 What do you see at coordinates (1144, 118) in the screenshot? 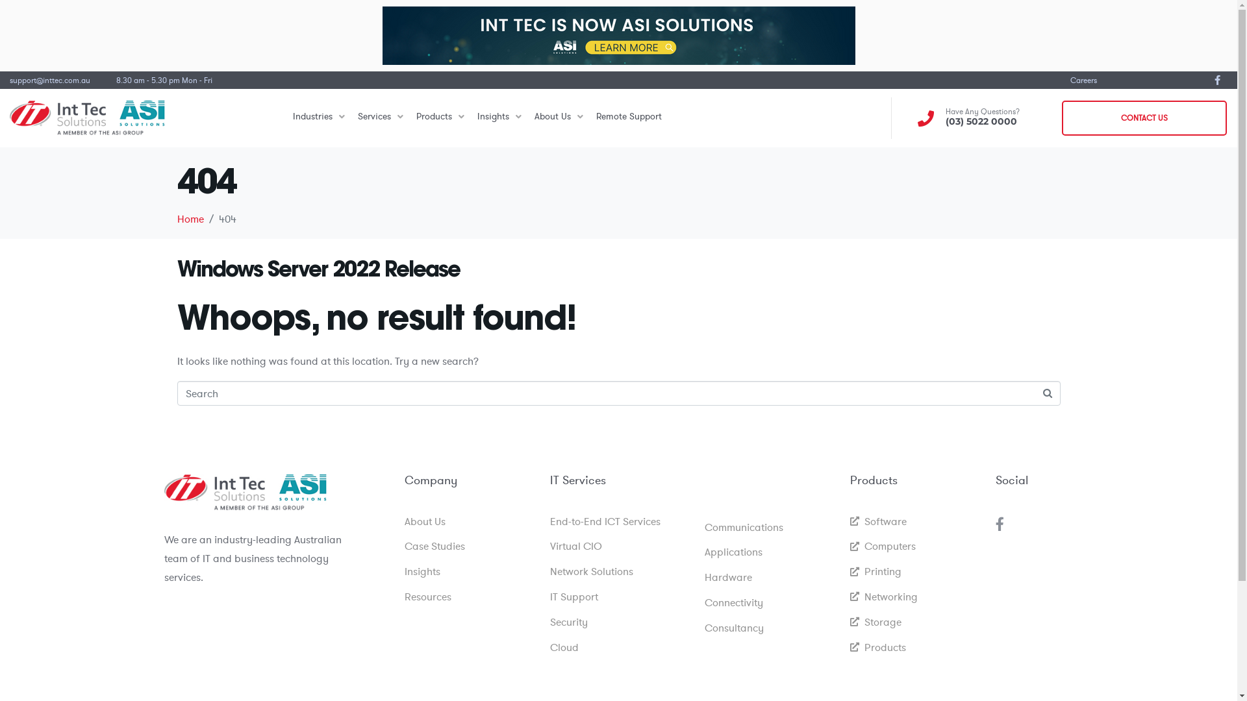
I see `CONTACT US` at bounding box center [1144, 118].